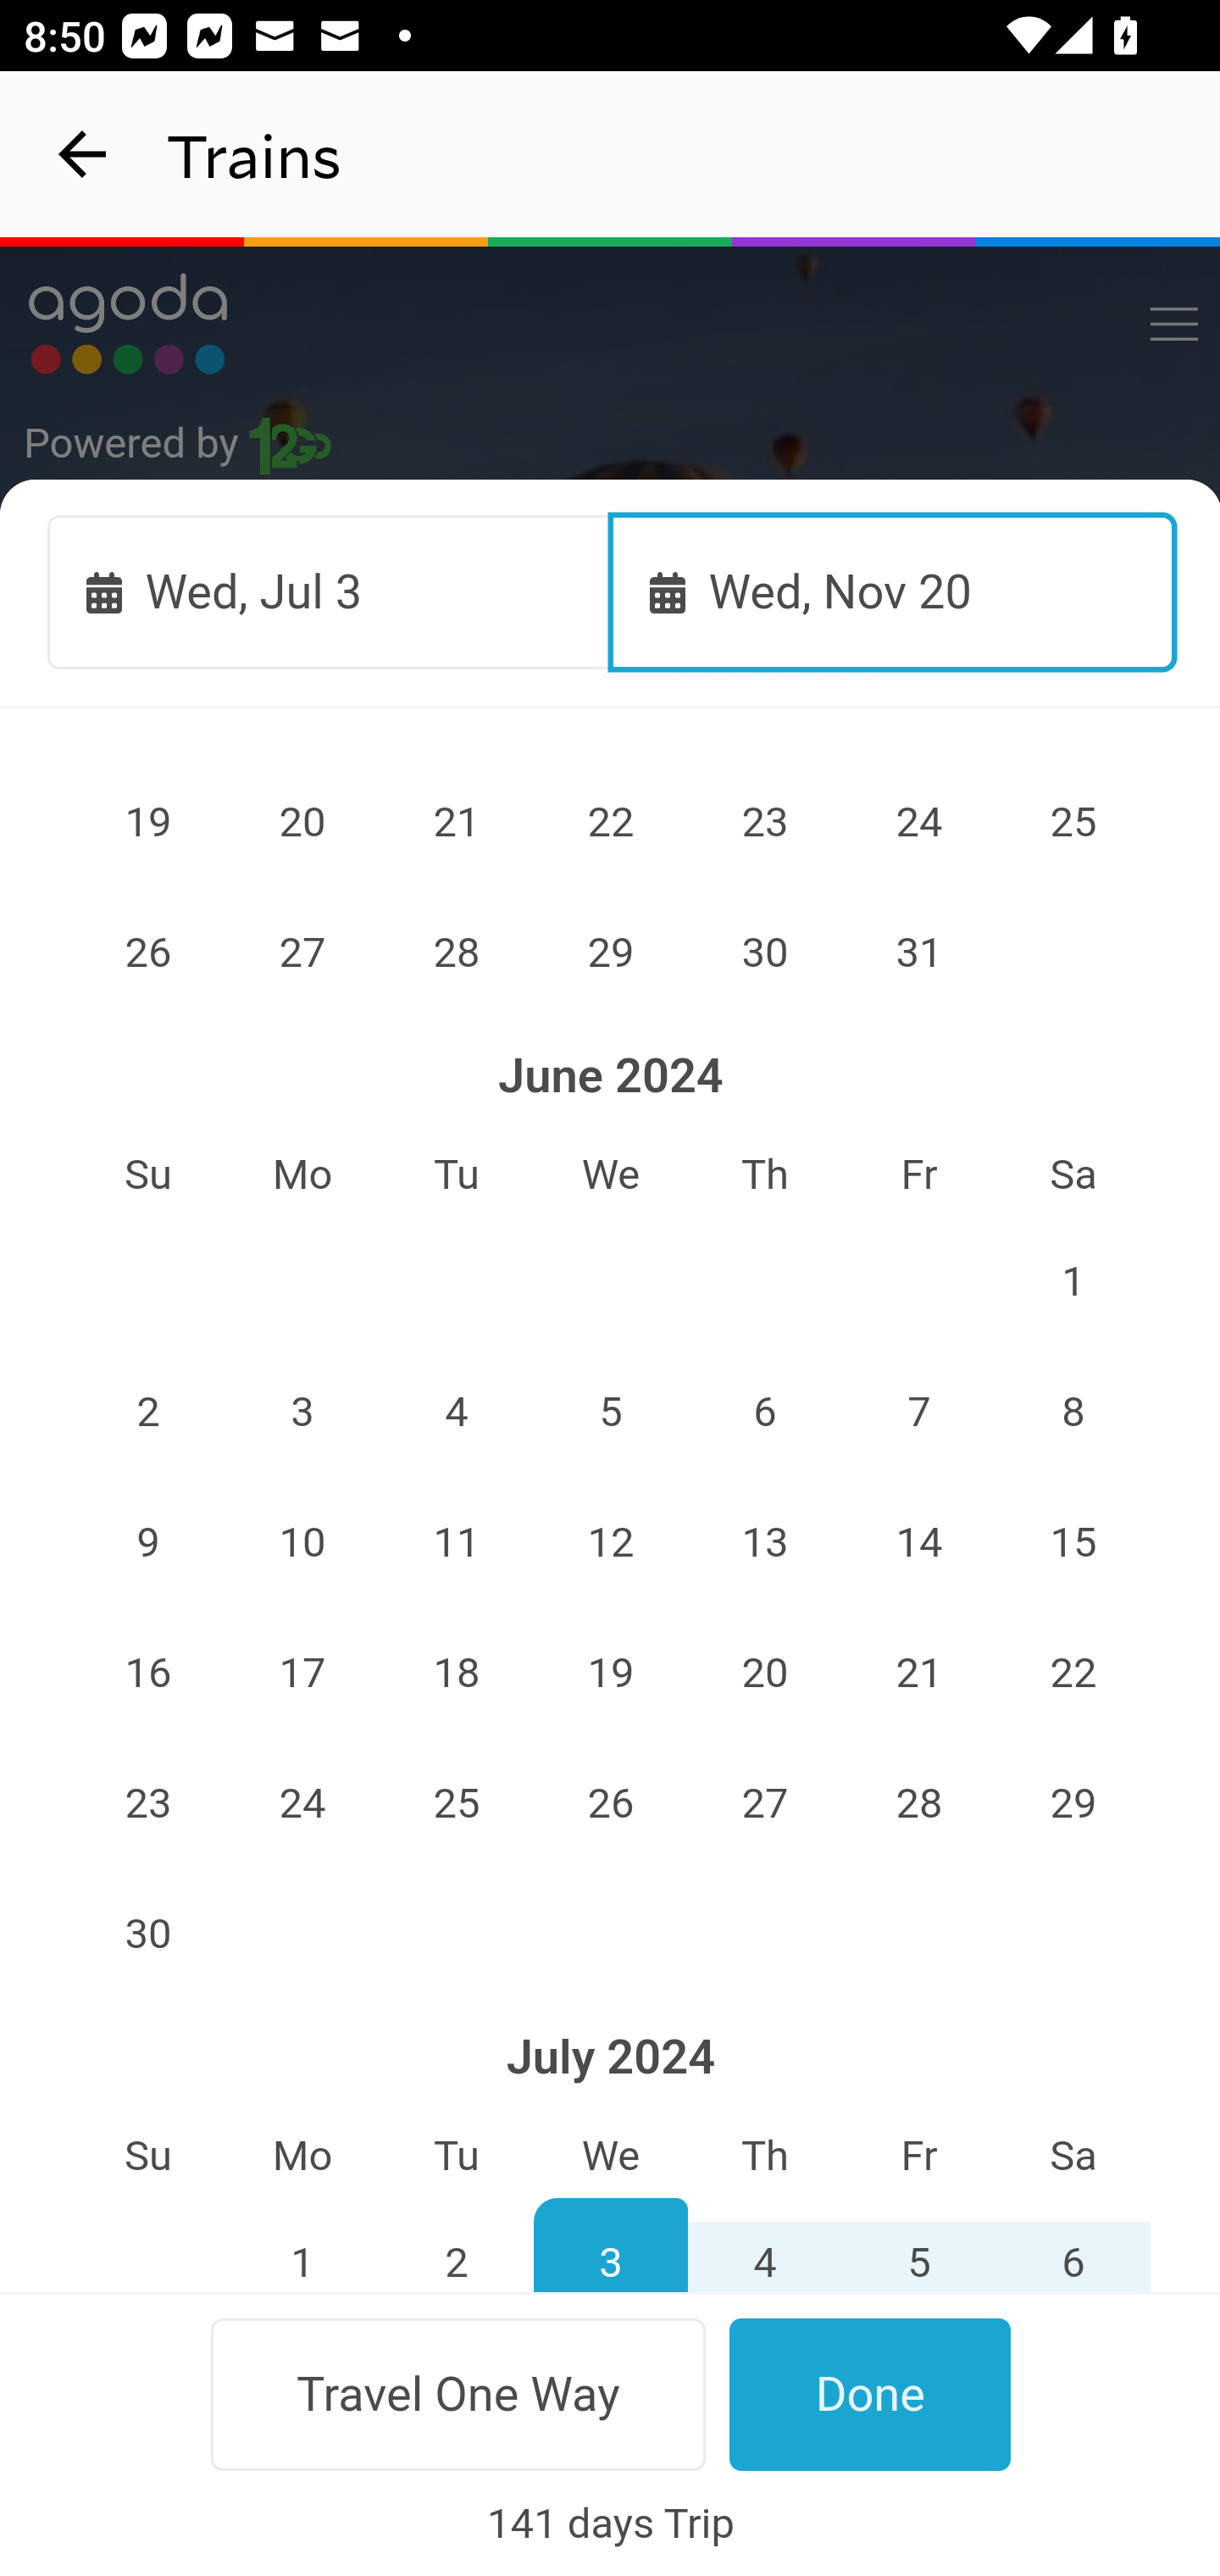 This screenshot has height=2576, width=1220. Describe the element at coordinates (1074, 2244) in the screenshot. I see `6` at that location.